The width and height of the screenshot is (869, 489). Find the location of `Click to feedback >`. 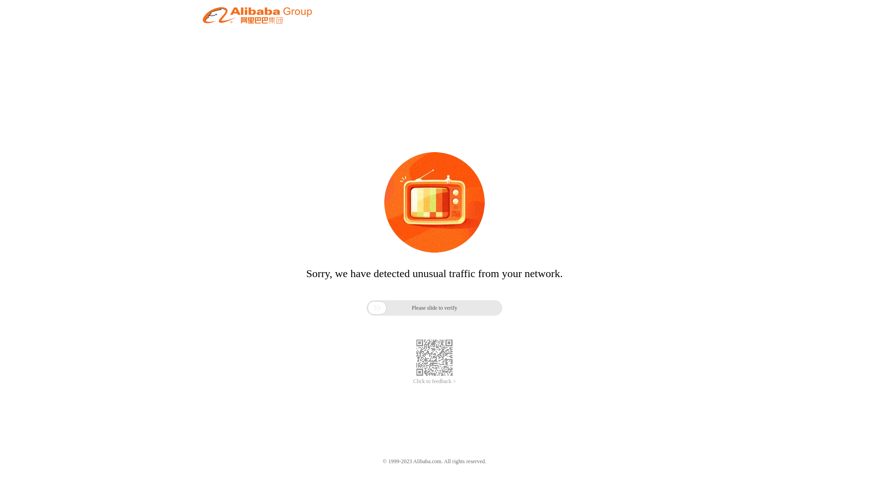

Click to feedback > is located at coordinates (434, 381).